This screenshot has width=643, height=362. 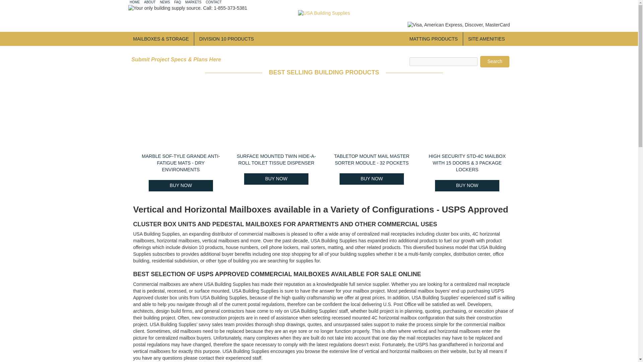 What do you see at coordinates (443, 61) in the screenshot?
I see `Enter the terms you wish to search for.` at bounding box center [443, 61].